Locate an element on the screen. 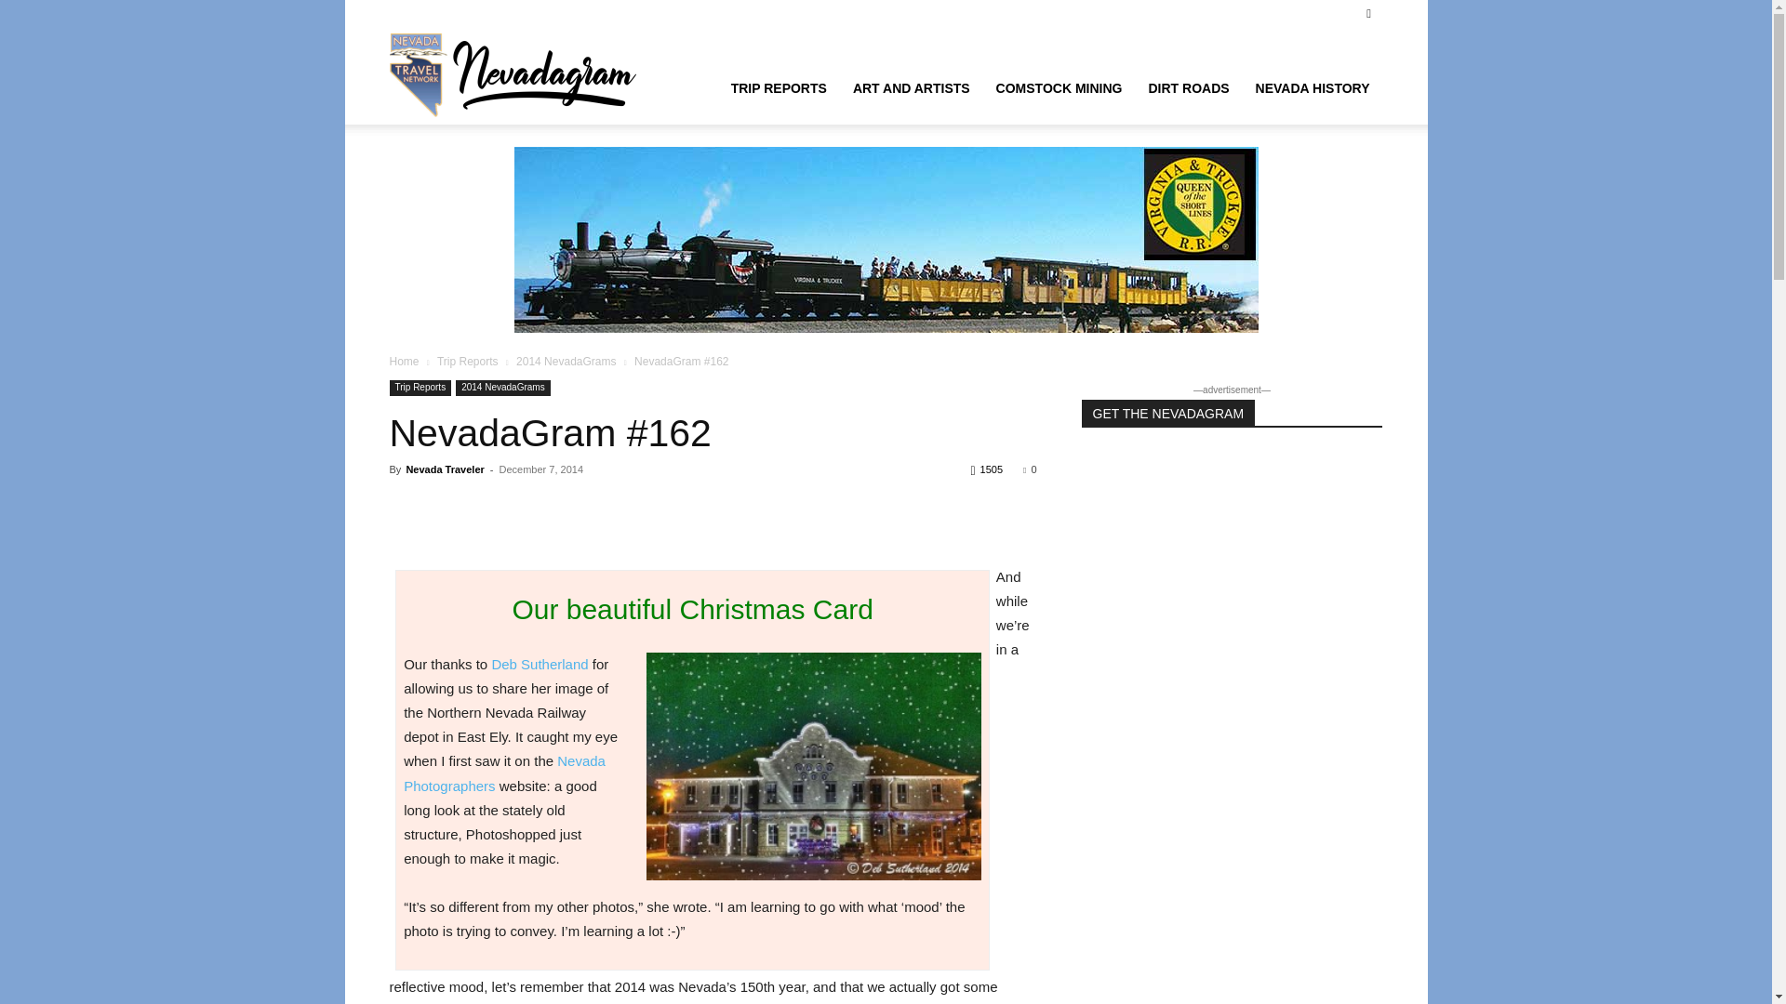  COMSTOCK MINING is located at coordinates (1060, 87).